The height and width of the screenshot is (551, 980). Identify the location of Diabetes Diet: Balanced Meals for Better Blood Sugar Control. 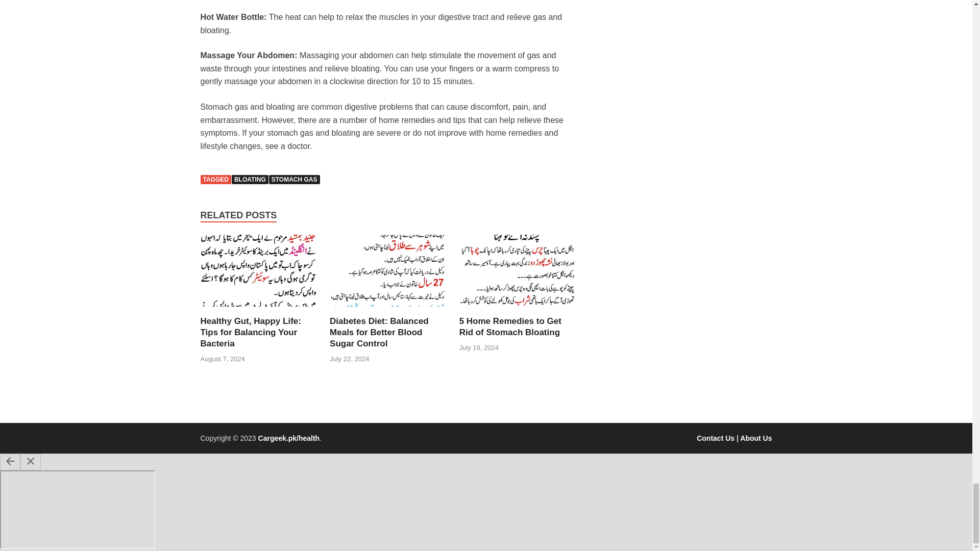
(379, 332).